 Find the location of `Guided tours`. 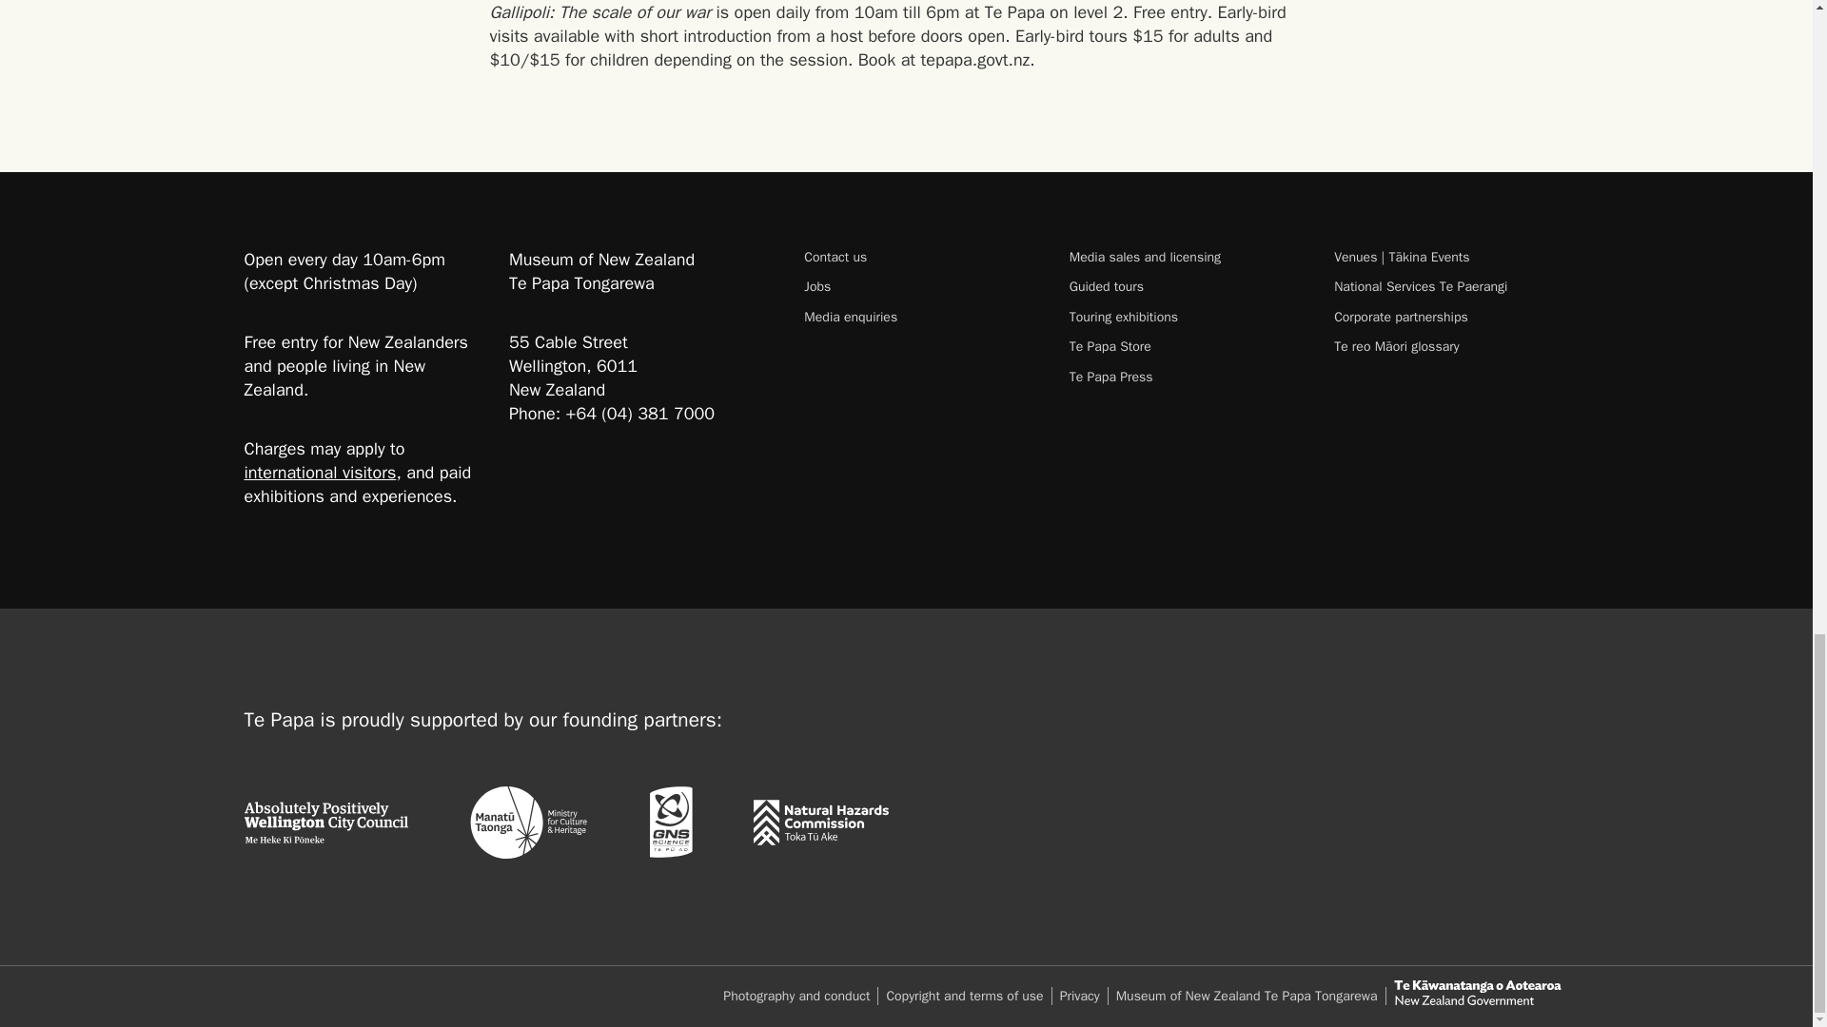

Guided tours is located at coordinates (1186, 286).